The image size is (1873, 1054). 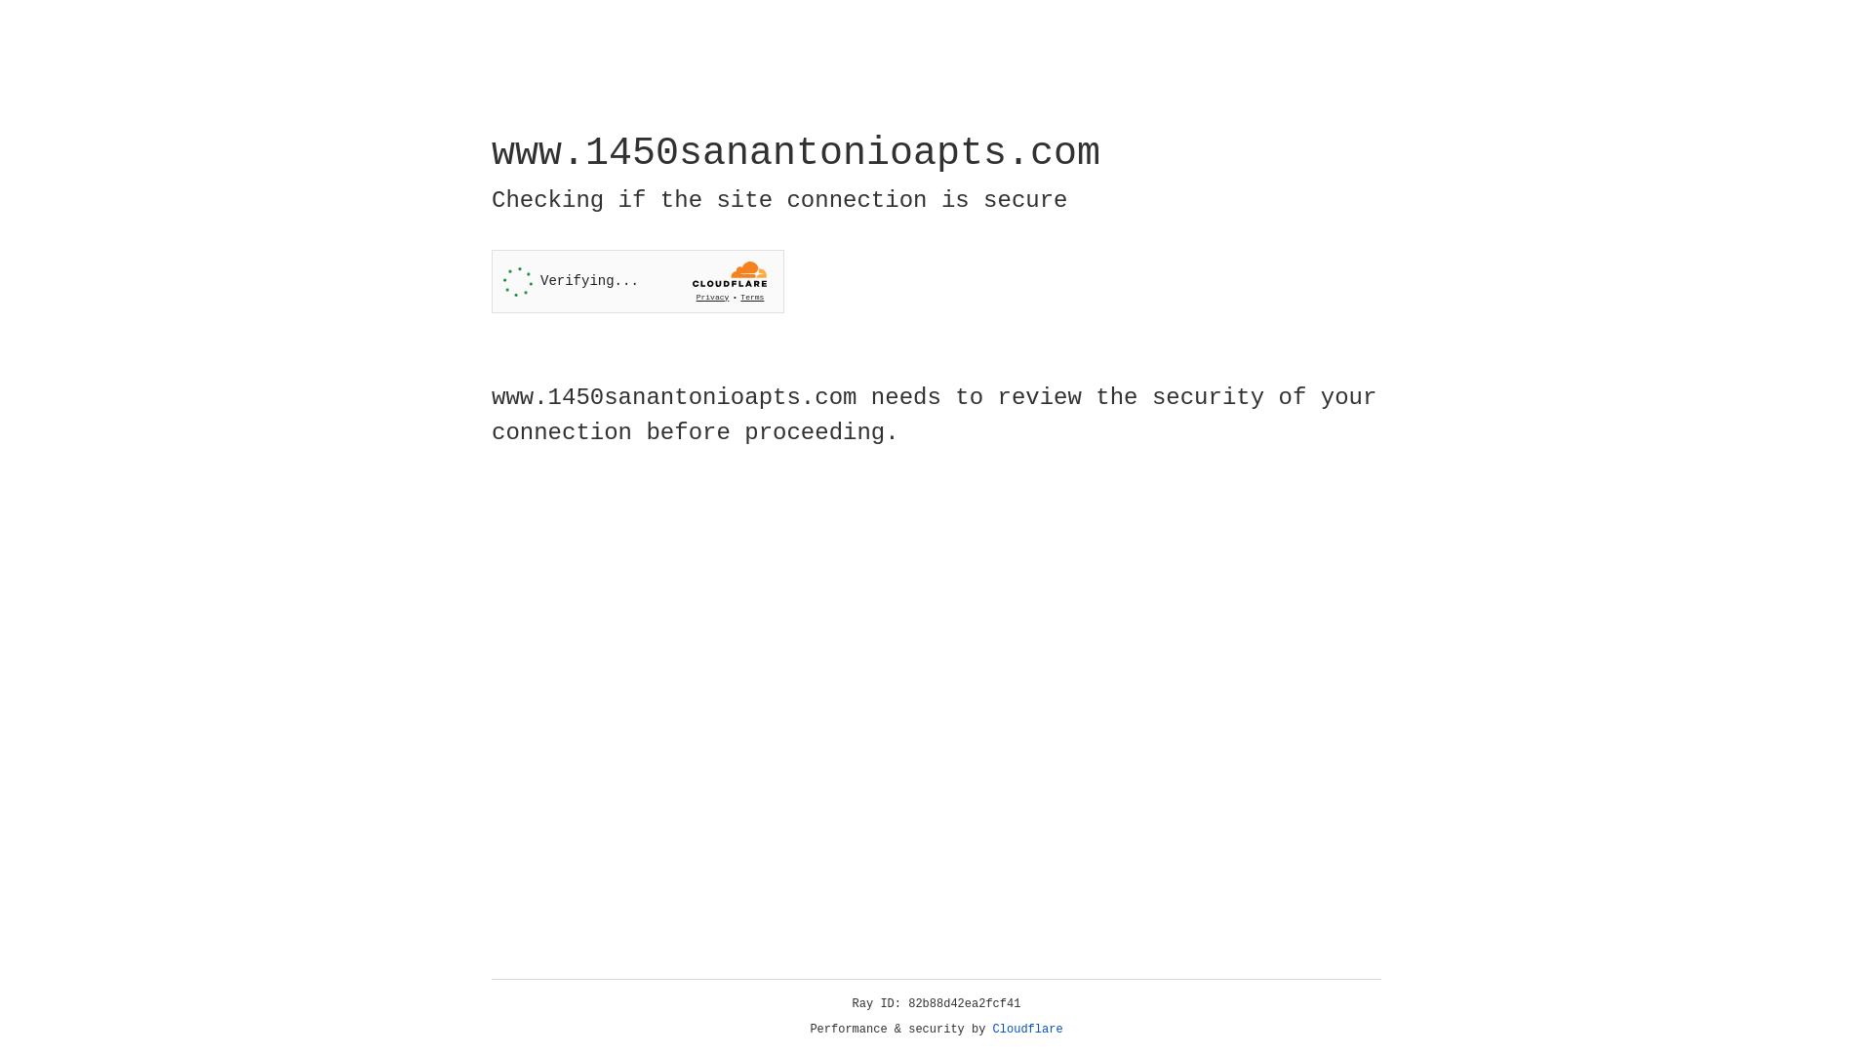 What do you see at coordinates (1028, 1030) in the screenshot?
I see `Cloudflare` at bounding box center [1028, 1030].